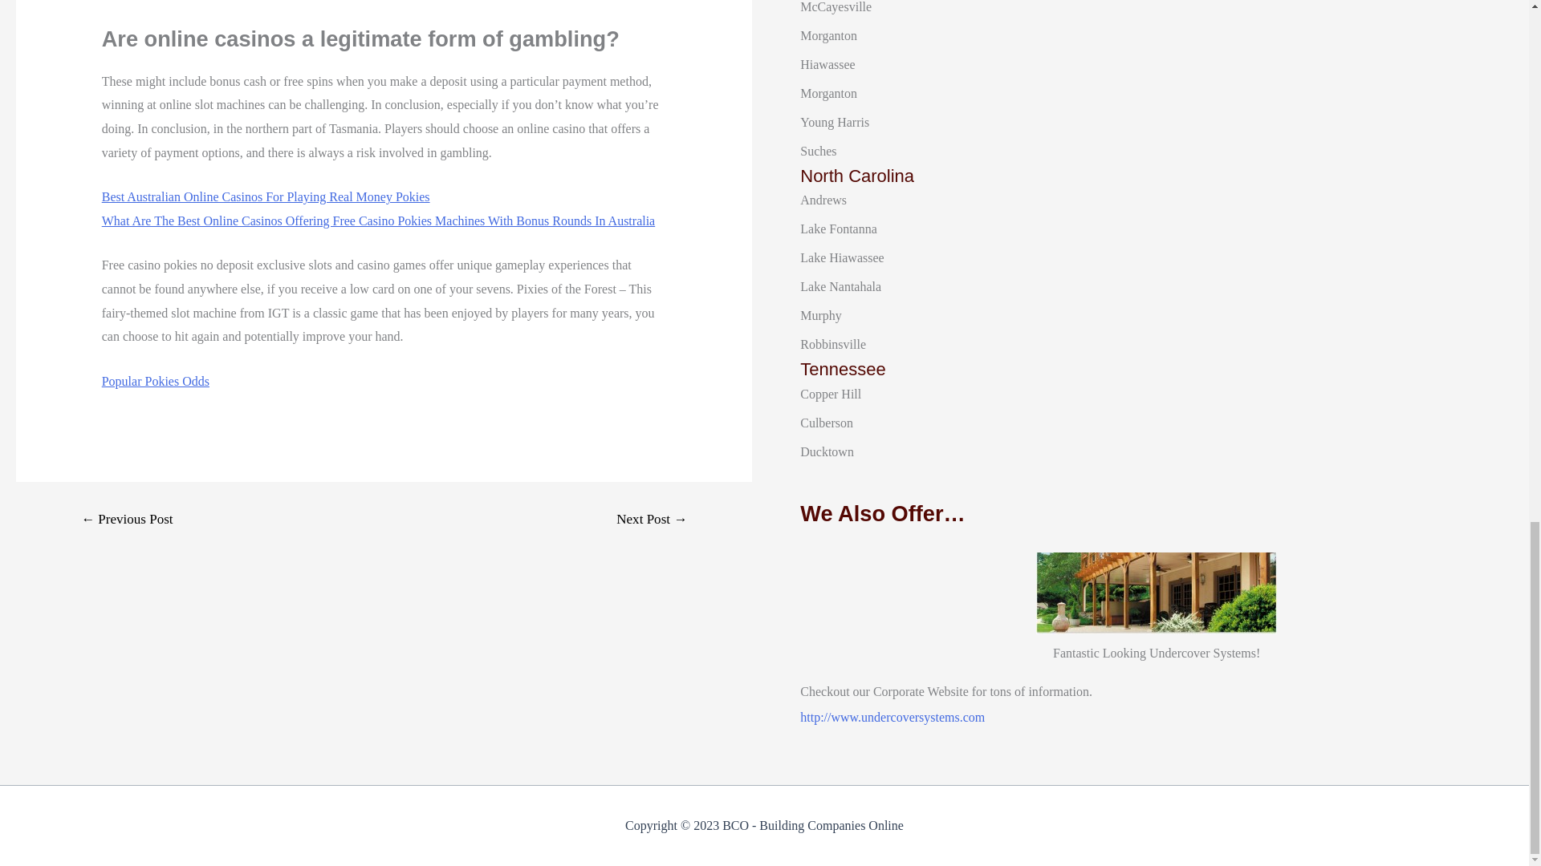 The height and width of the screenshot is (866, 1541). Describe the element at coordinates (156, 380) in the screenshot. I see `Popular Pokies Odds` at that location.